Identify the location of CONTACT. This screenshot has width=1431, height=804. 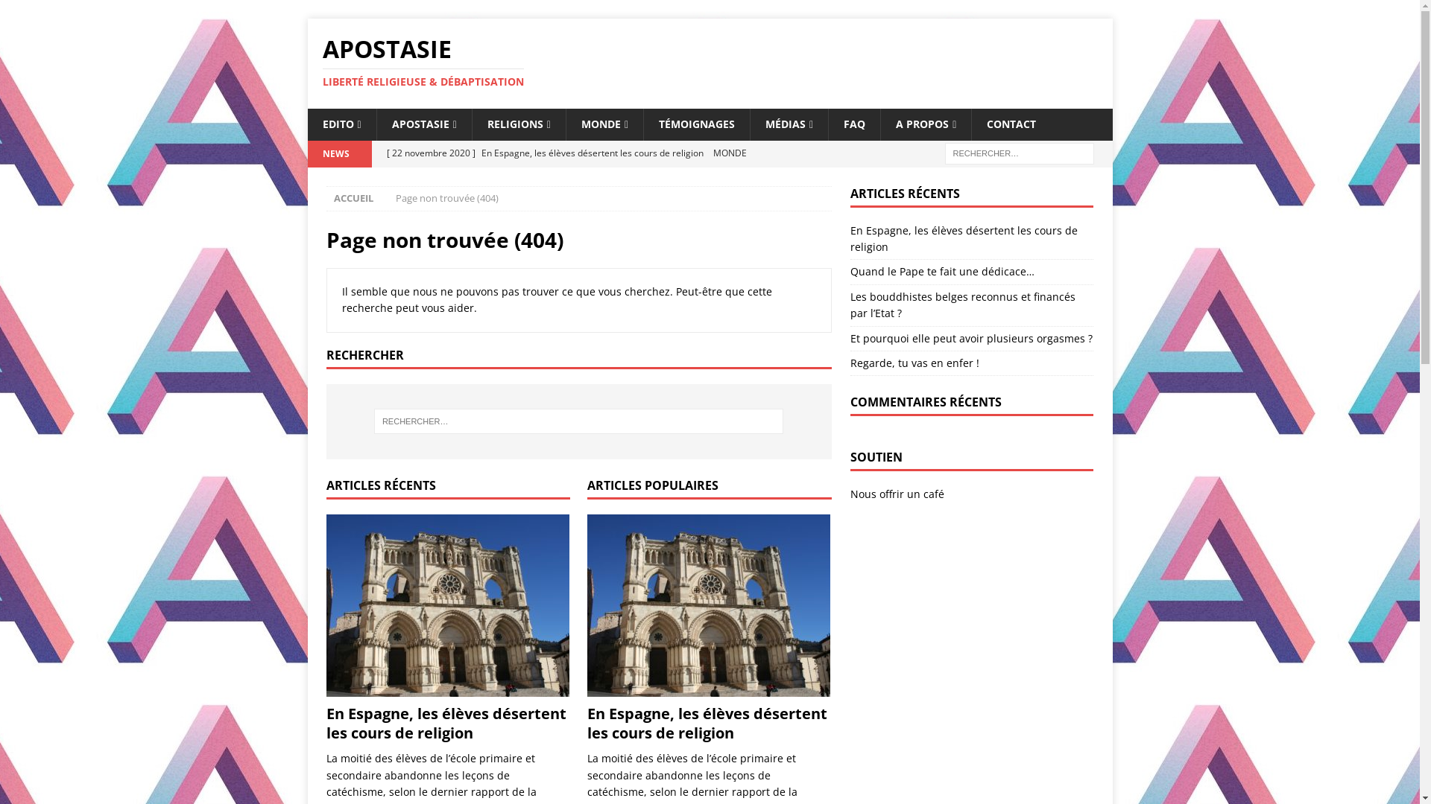
(1011, 124).